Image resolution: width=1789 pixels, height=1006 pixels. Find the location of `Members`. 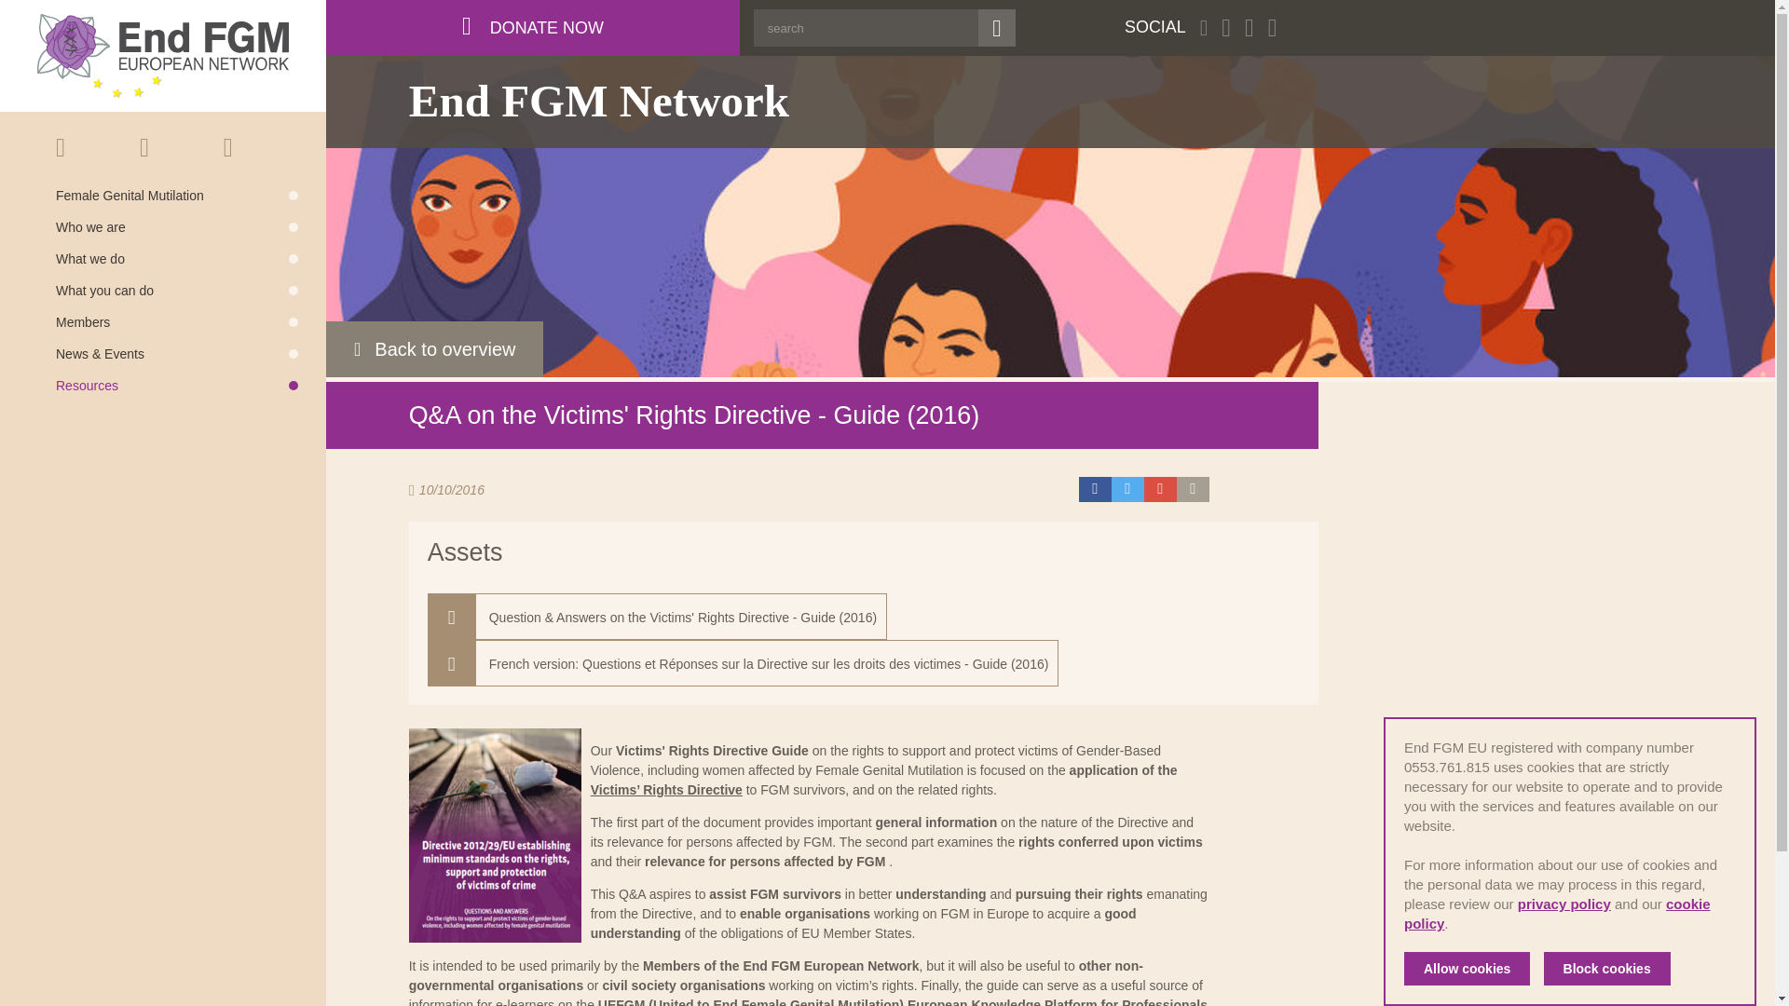

Members is located at coordinates (177, 322).